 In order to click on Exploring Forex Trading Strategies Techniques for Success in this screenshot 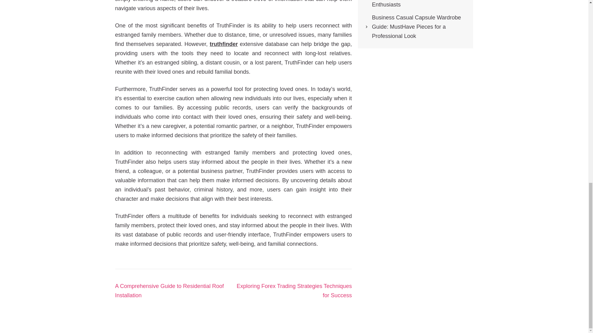, I will do `click(294, 290)`.